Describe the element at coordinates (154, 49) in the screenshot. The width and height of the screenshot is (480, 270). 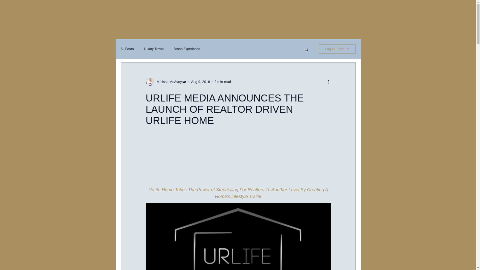
I see `Luxury Travel` at that location.